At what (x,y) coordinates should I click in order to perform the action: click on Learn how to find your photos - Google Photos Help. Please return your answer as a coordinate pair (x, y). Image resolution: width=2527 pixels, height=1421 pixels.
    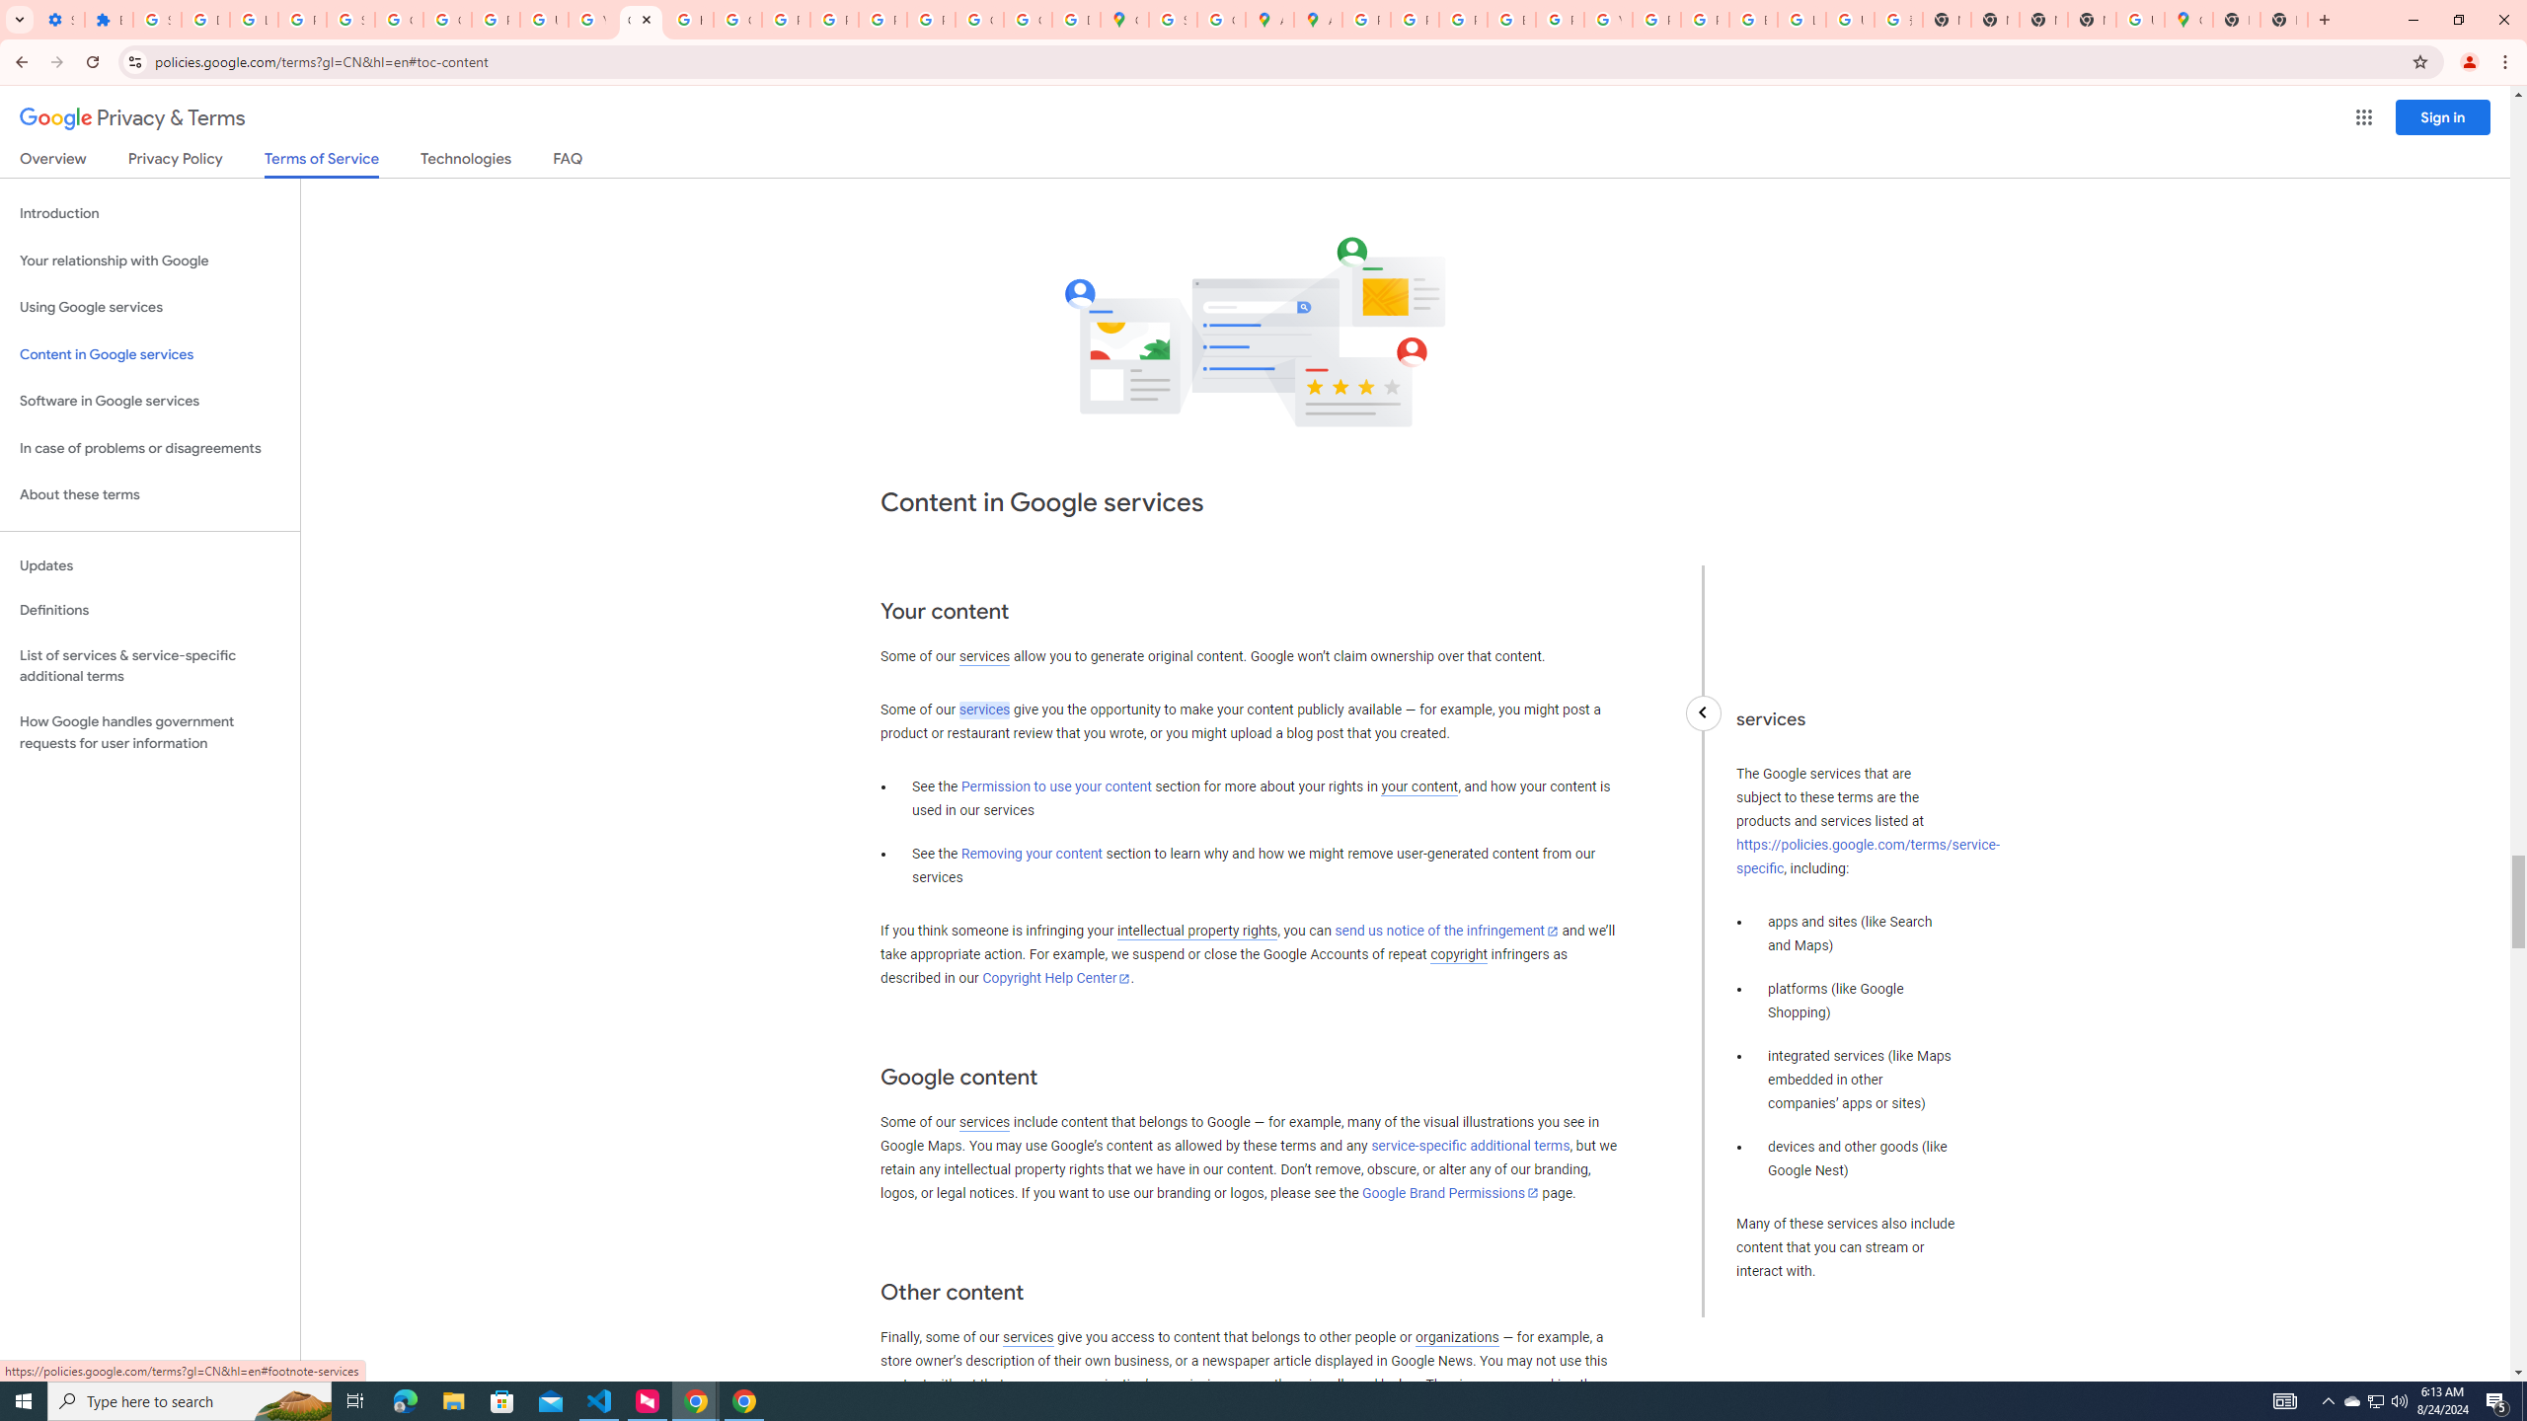
    Looking at the image, I should click on (255, 20).